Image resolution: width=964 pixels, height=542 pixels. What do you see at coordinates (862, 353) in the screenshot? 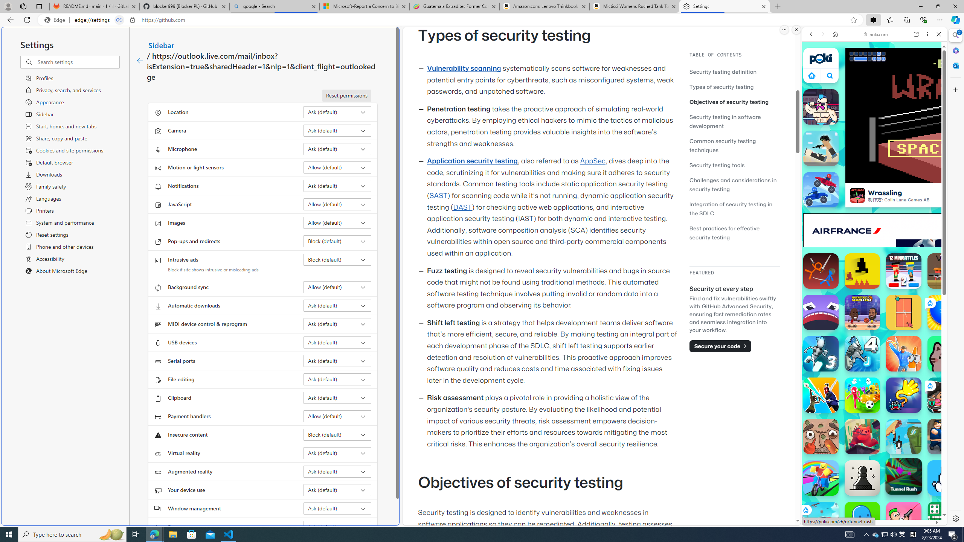
I see `G-Switch 4` at bounding box center [862, 353].